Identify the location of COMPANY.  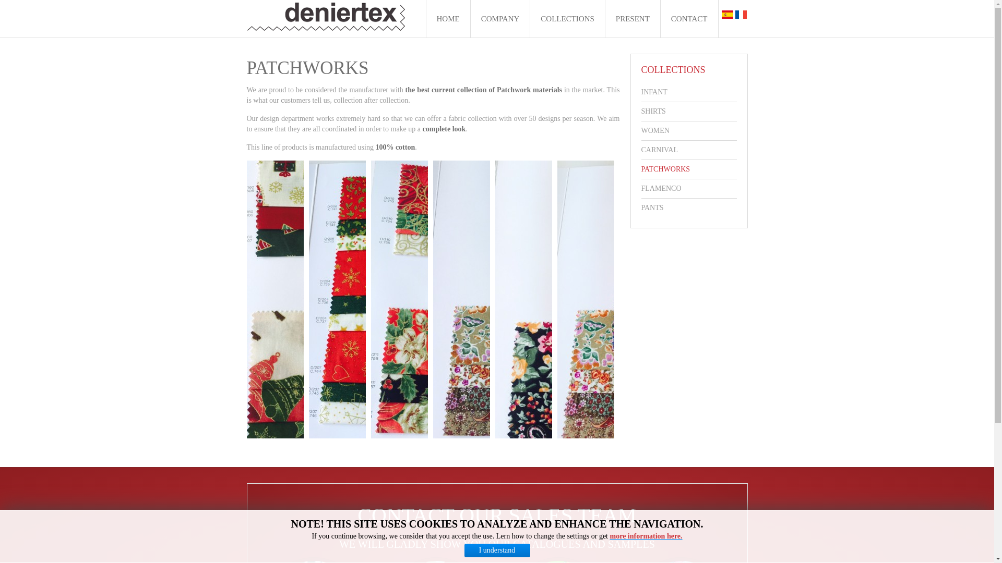
(500, 19).